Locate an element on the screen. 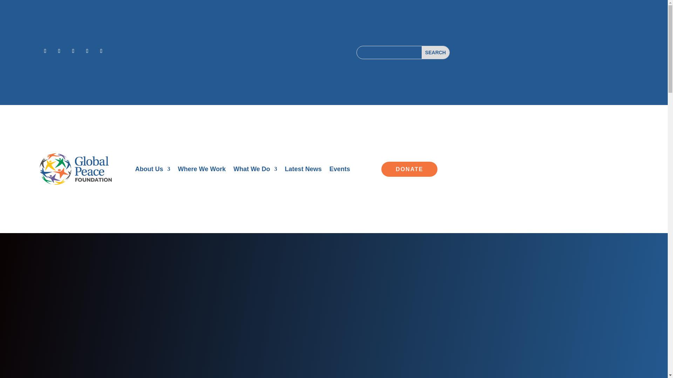 The height and width of the screenshot is (378, 673). Latest News is located at coordinates (303, 170).